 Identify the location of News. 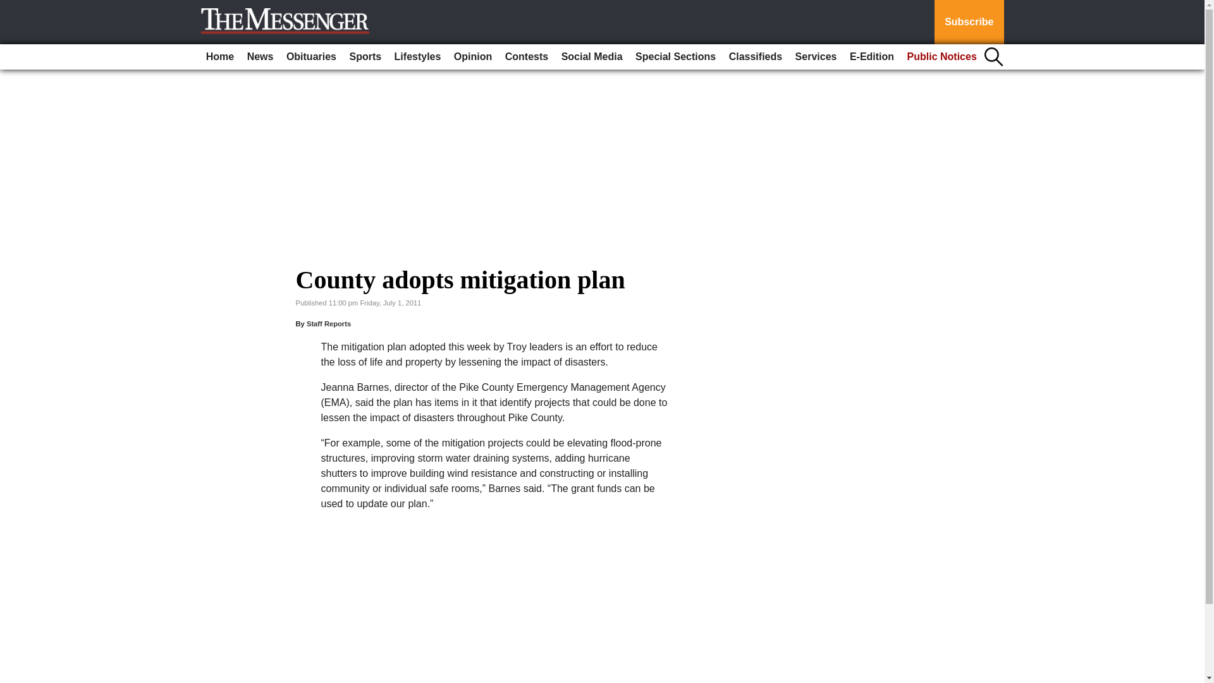
(261, 57).